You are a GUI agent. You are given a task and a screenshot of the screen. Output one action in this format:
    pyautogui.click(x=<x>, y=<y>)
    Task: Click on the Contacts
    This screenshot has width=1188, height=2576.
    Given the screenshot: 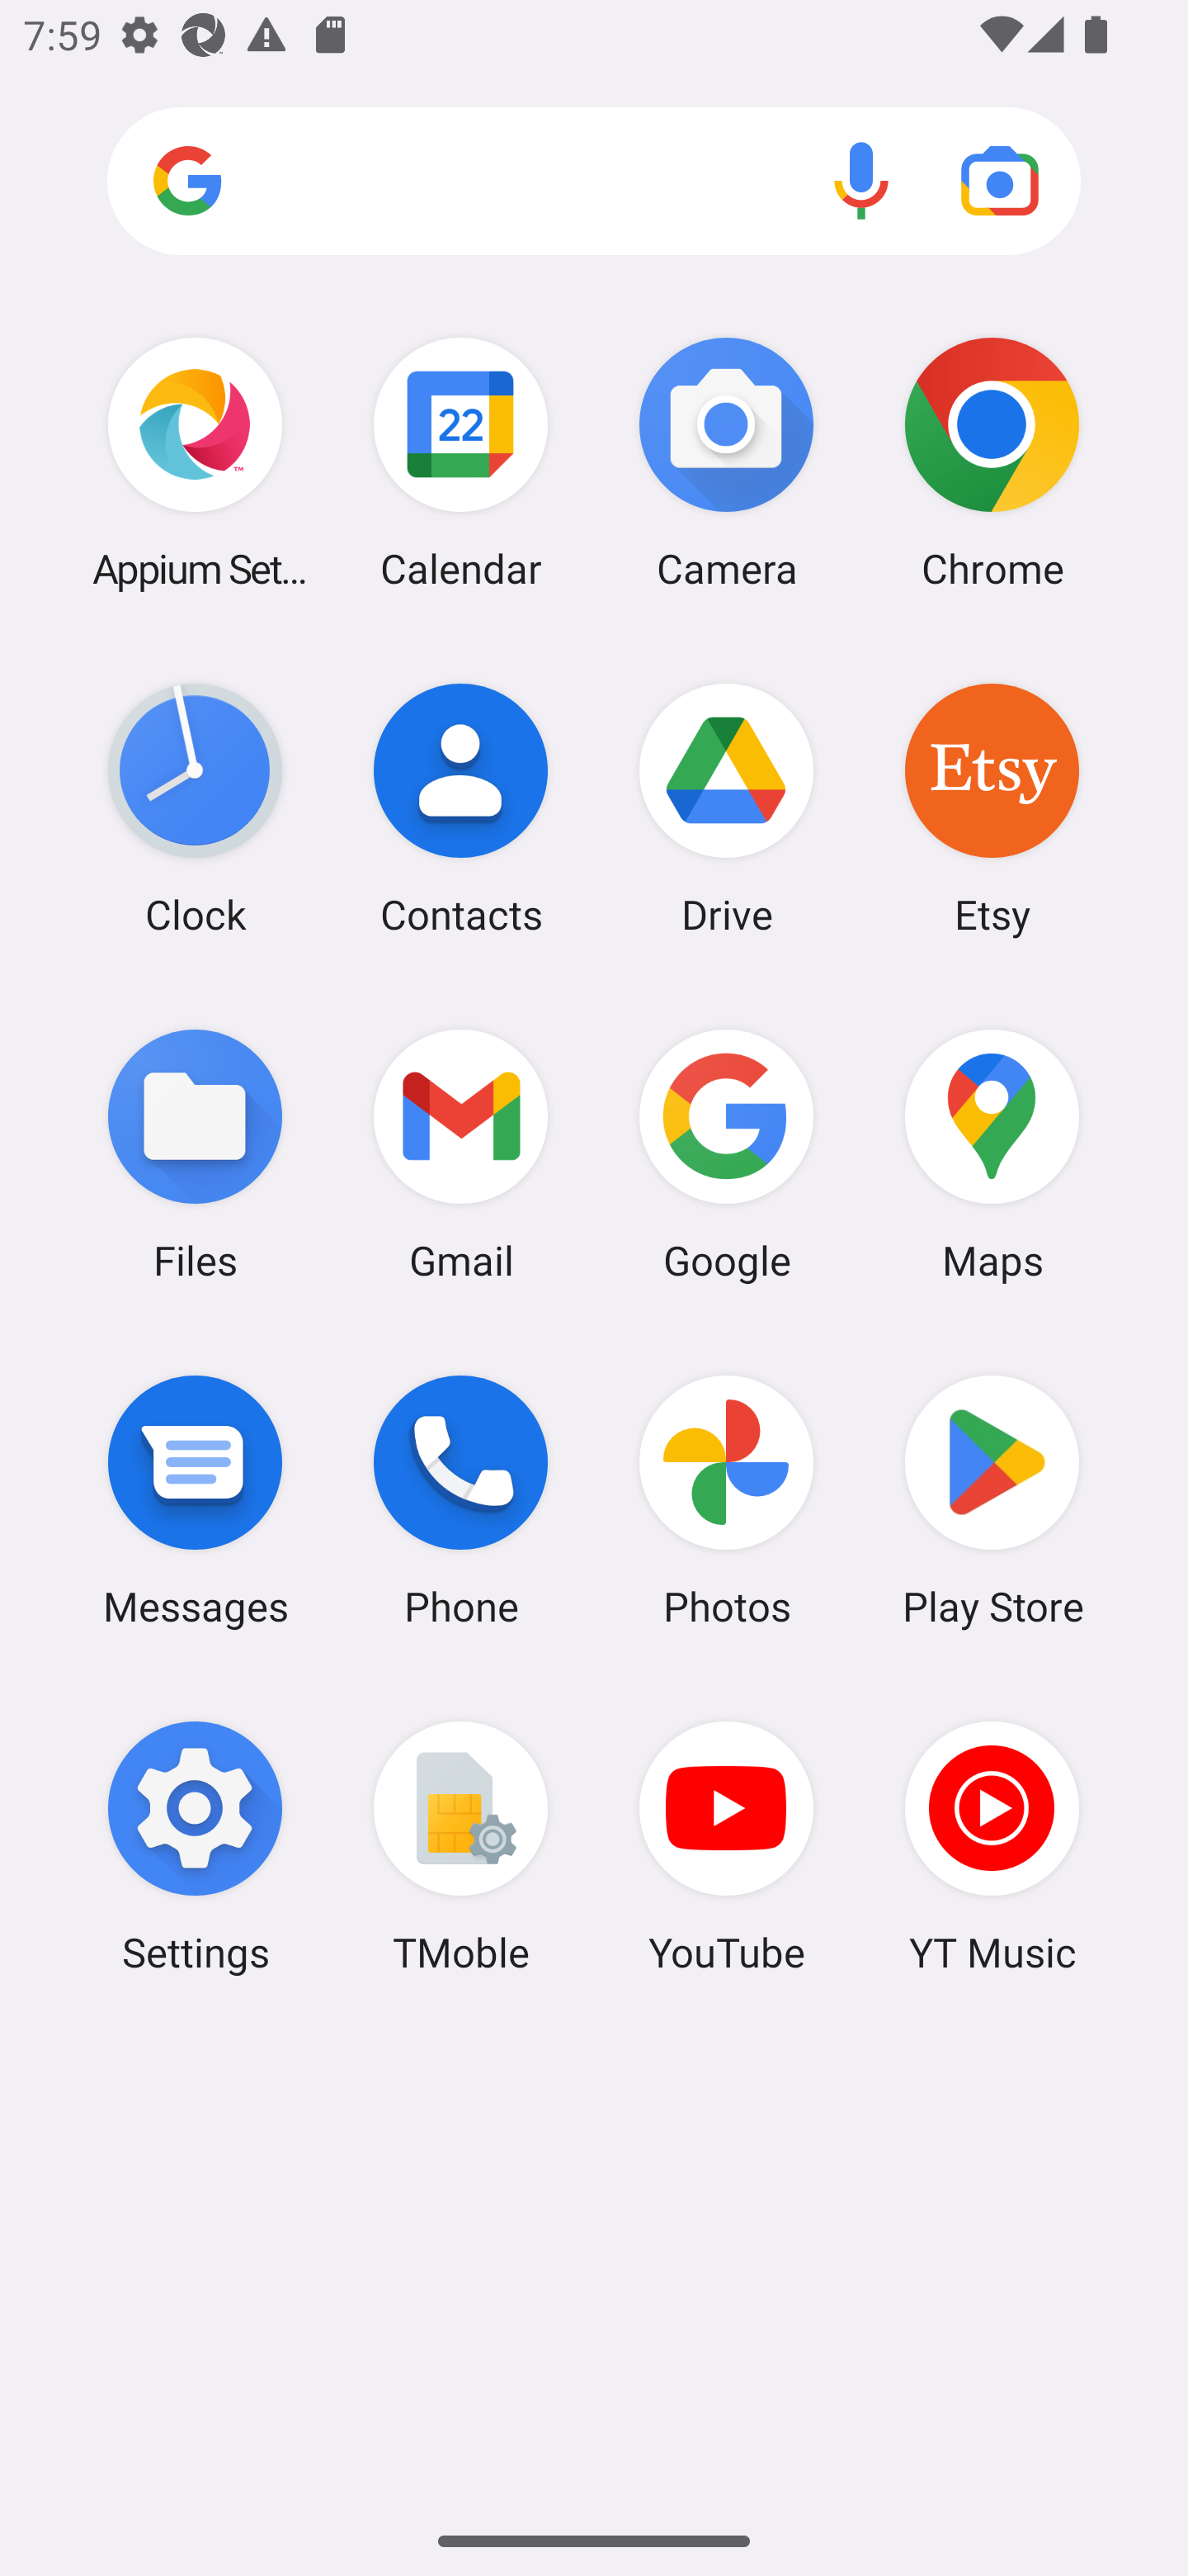 What is the action you would take?
    pyautogui.click(x=460, y=808)
    